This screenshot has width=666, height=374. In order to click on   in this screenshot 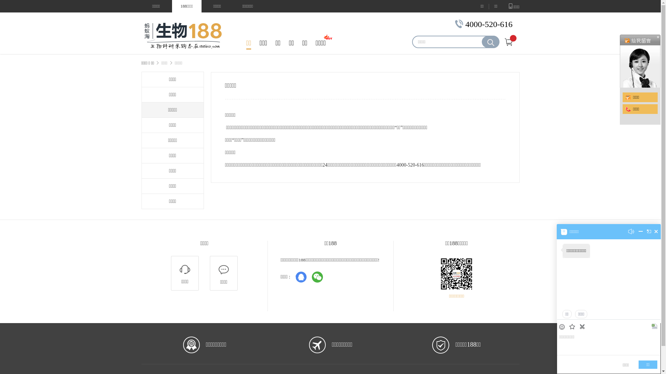, I will do `click(573, 328)`.